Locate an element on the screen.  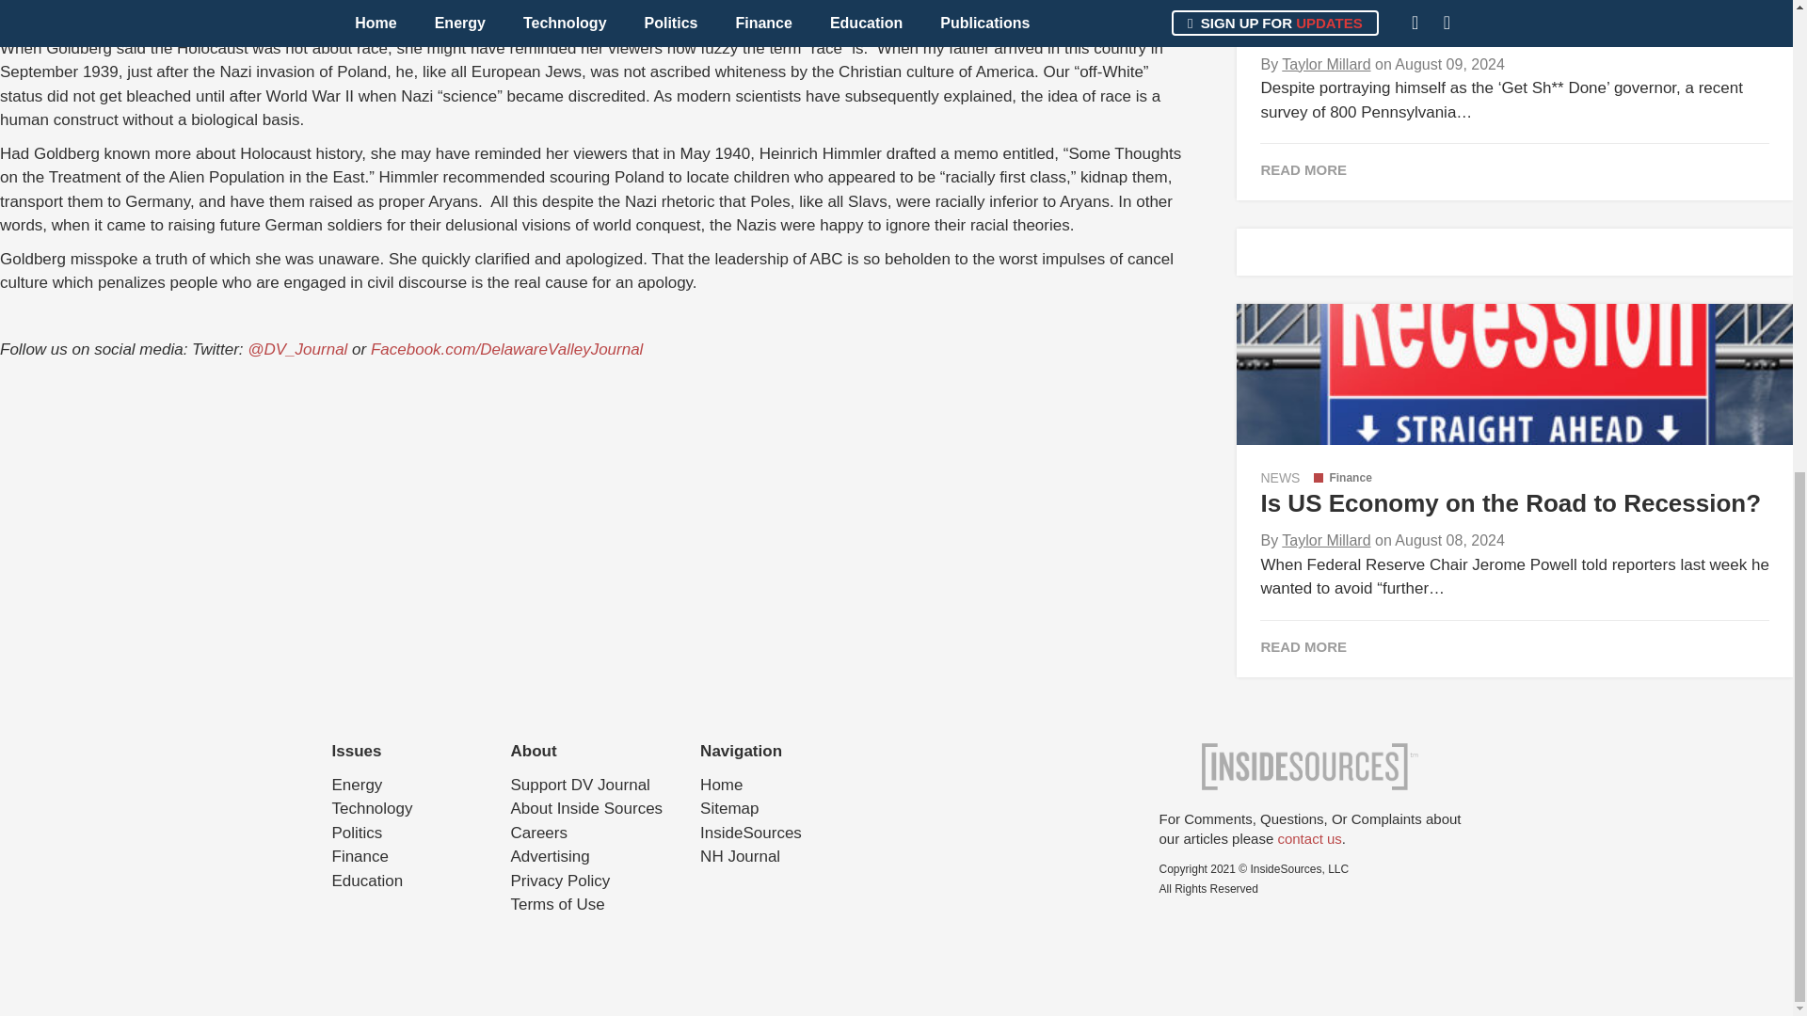
Politics is located at coordinates (356, 833).